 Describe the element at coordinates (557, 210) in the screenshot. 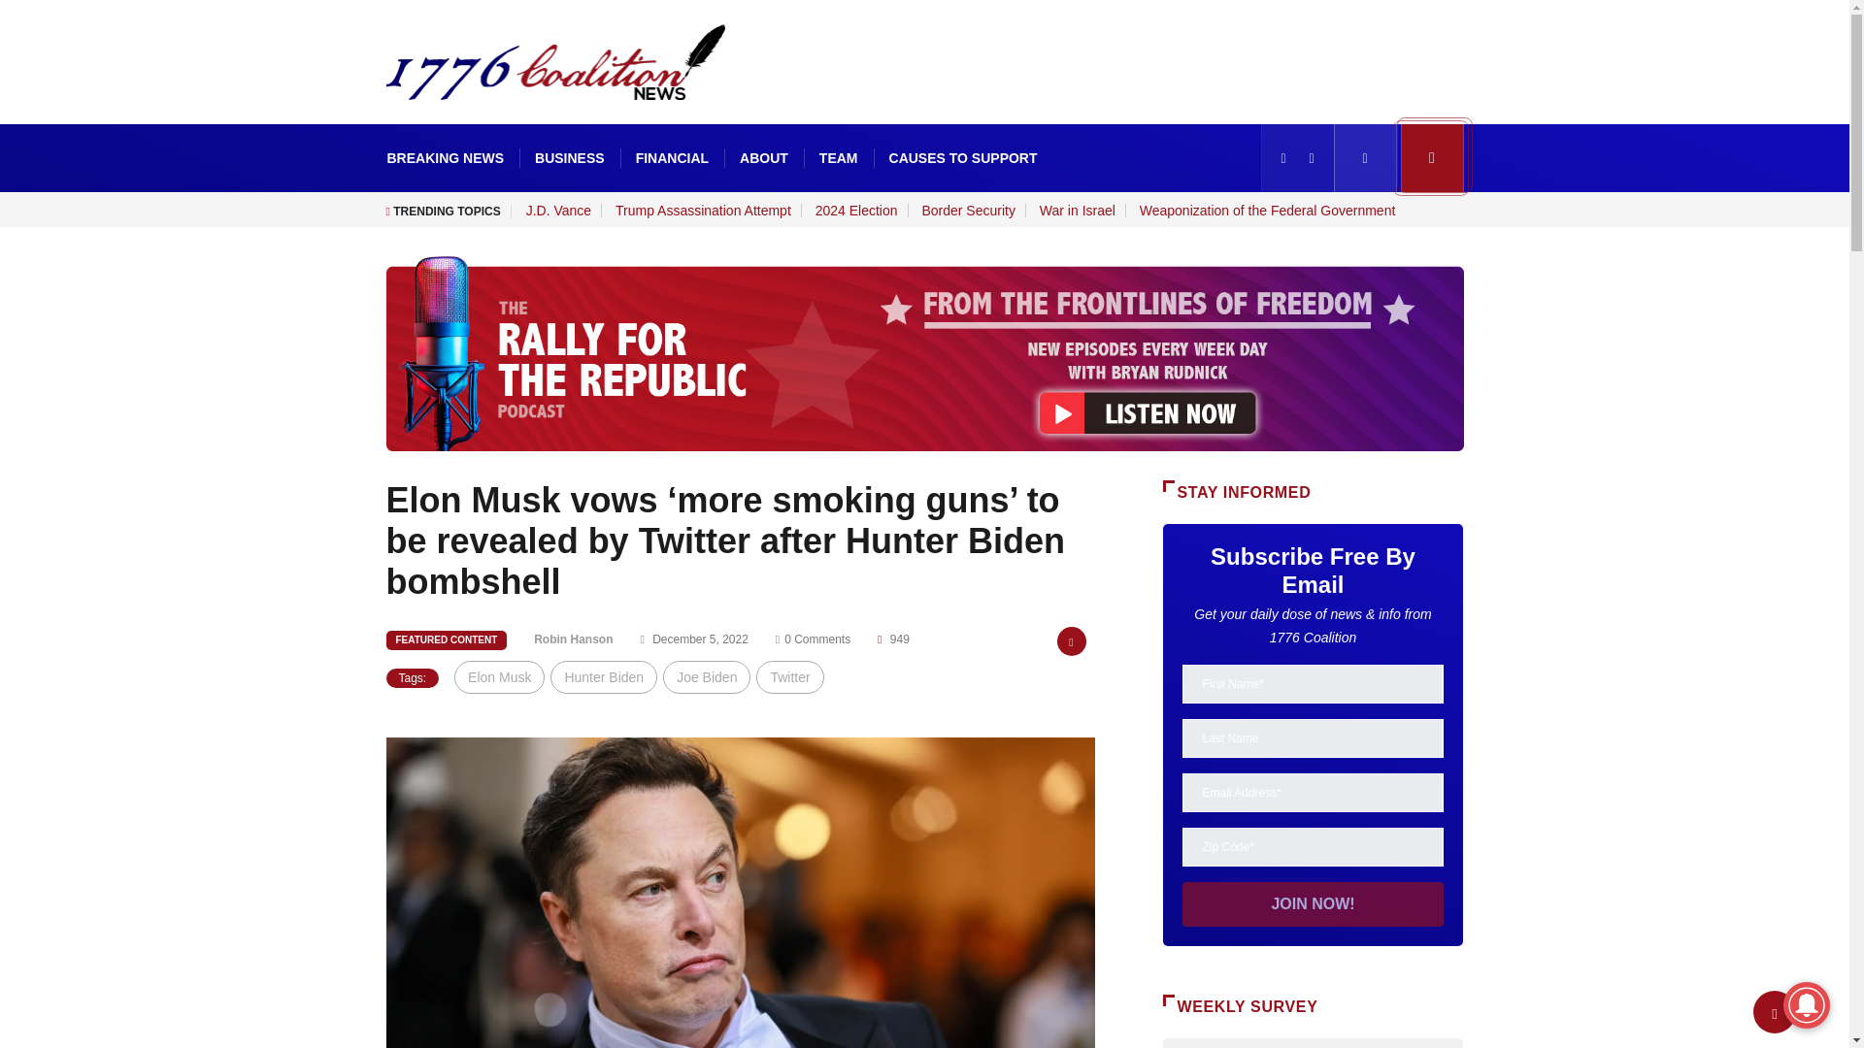

I see `J.D. Vance` at that location.